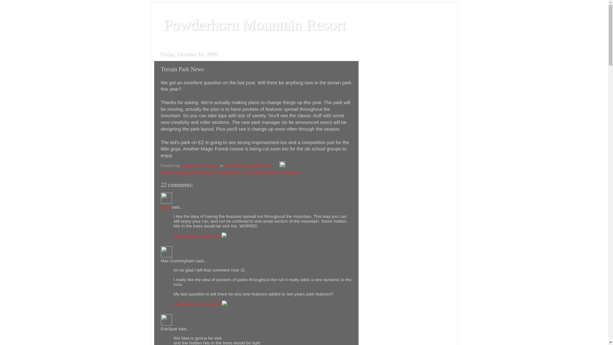 The height and width of the screenshot is (345, 613). What do you see at coordinates (282, 165) in the screenshot?
I see `Edit Post` at bounding box center [282, 165].